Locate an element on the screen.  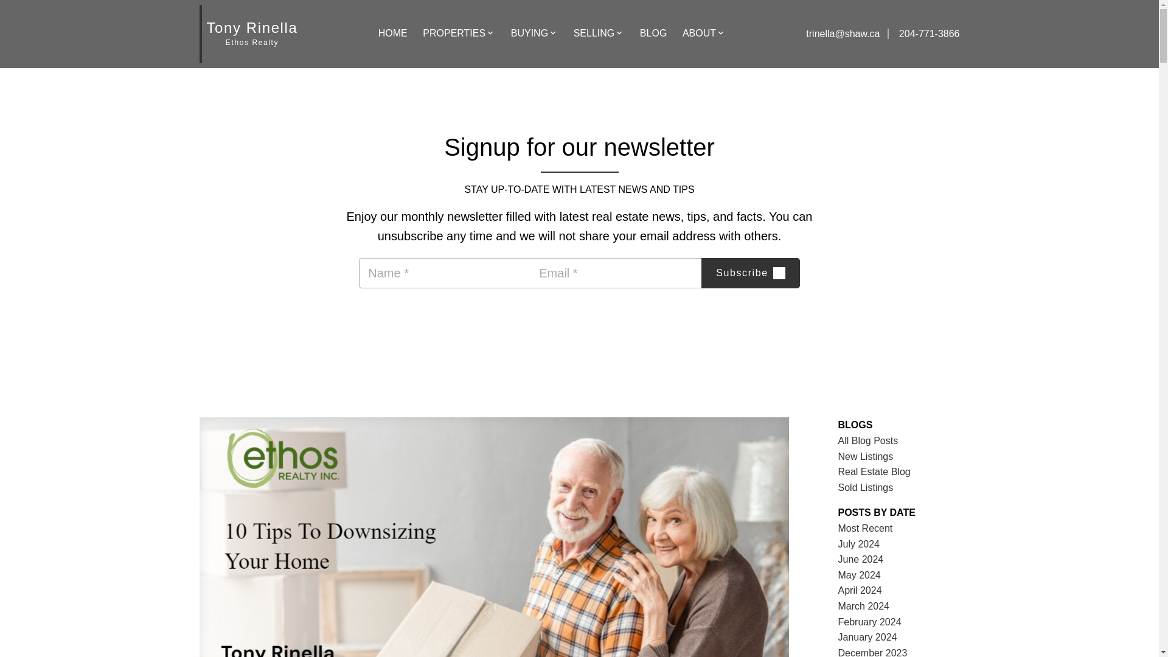
  204-771-3866 is located at coordinates (923, 33).